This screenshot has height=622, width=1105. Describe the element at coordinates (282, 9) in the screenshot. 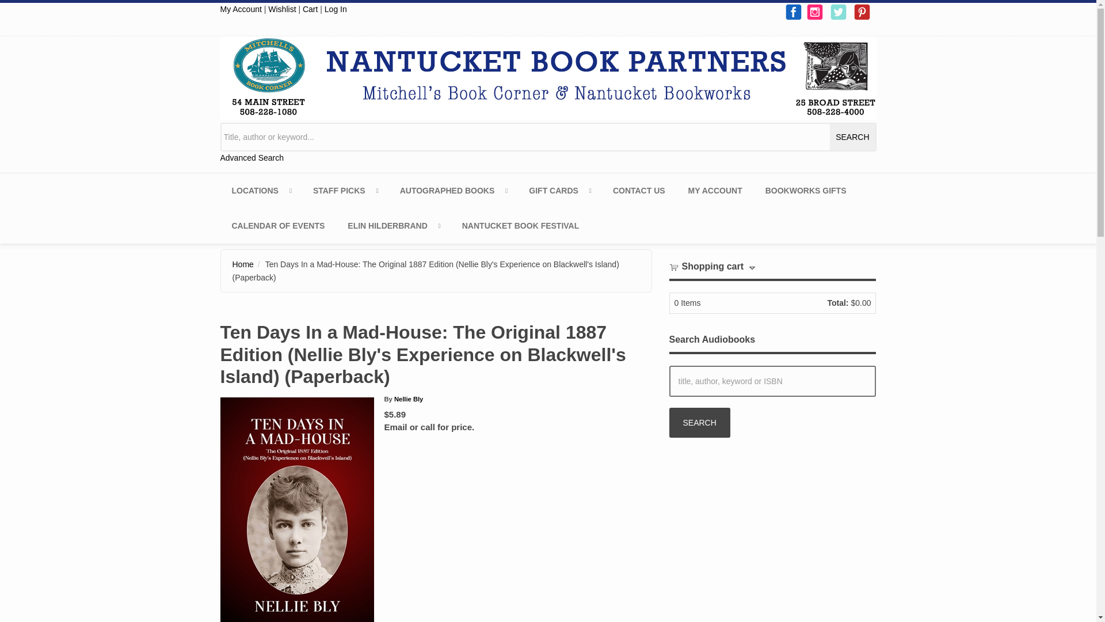

I see `Wishlist` at that location.